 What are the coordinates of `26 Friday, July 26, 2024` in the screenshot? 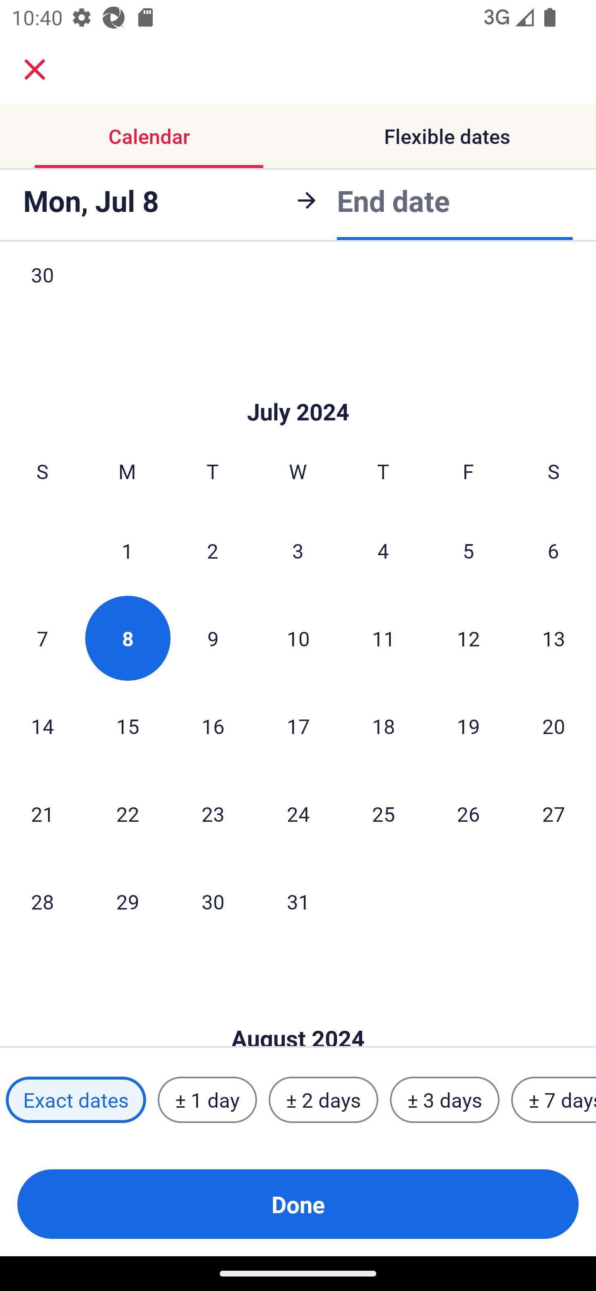 It's located at (469, 813).